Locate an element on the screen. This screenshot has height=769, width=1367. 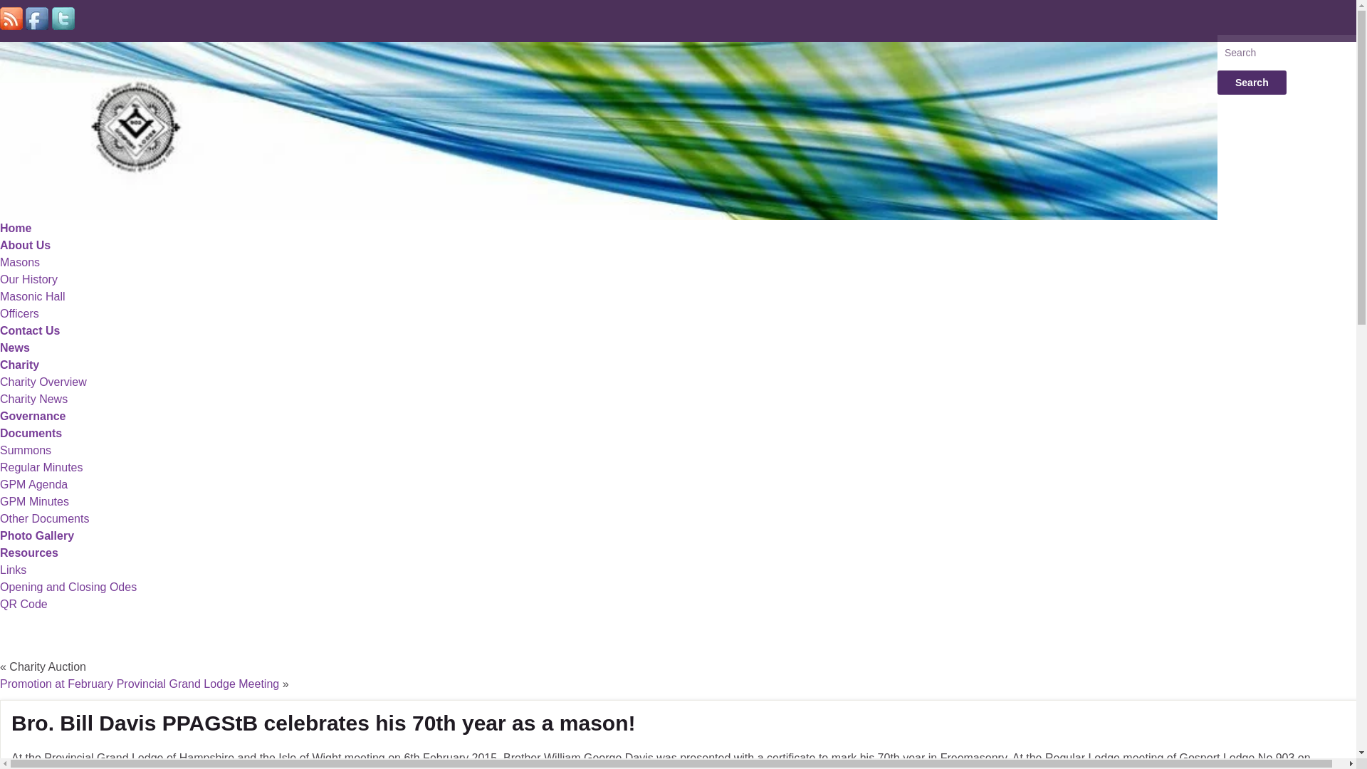
Charity News is located at coordinates (33, 399).